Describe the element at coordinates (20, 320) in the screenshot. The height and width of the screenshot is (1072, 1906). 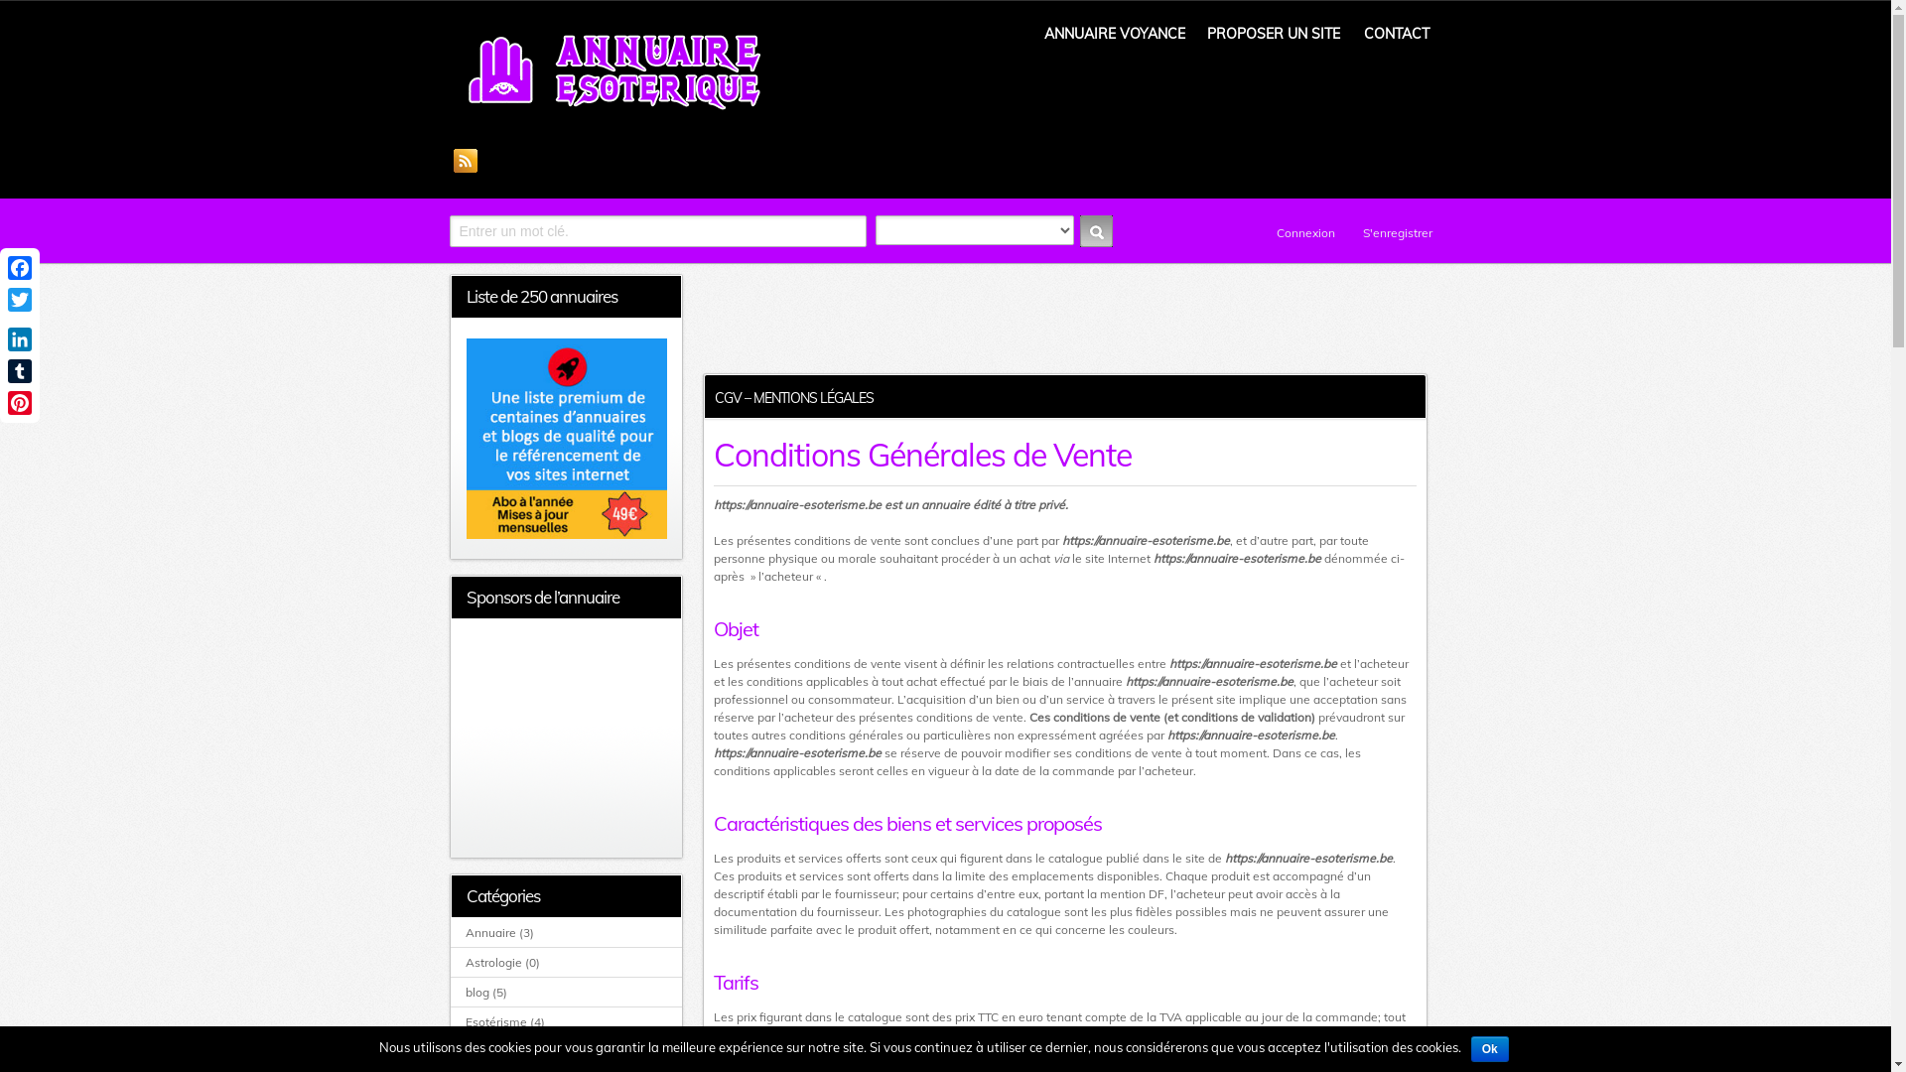
I see `Google+` at that location.